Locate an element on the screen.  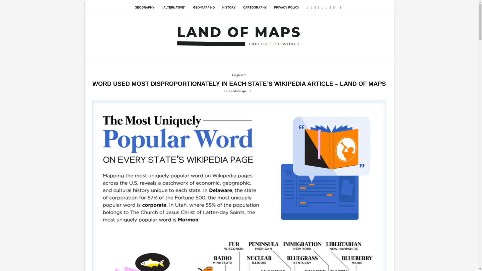
Linguistics is located at coordinates (239, 75).